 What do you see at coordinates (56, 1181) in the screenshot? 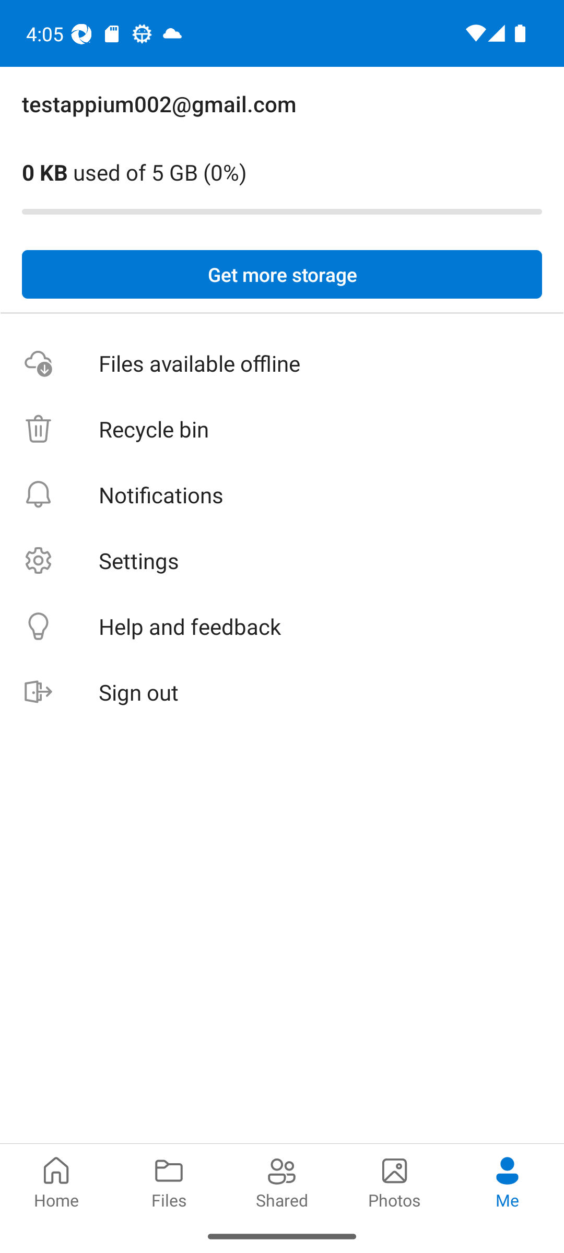
I see `Home pivot Home` at bounding box center [56, 1181].